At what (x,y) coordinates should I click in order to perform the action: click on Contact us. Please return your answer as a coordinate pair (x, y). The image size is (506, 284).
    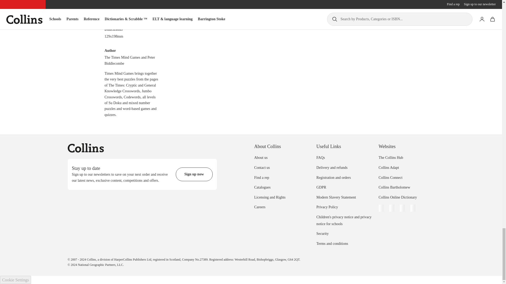
    Looking at the image, I should click on (262, 167).